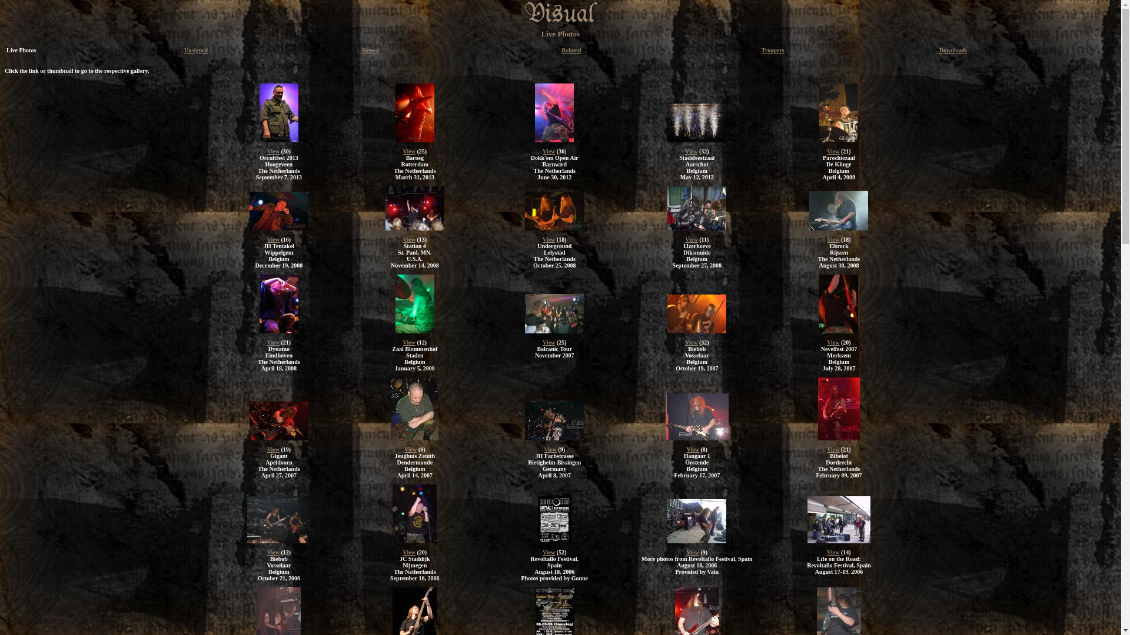  What do you see at coordinates (833, 342) in the screenshot?
I see `View` at bounding box center [833, 342].